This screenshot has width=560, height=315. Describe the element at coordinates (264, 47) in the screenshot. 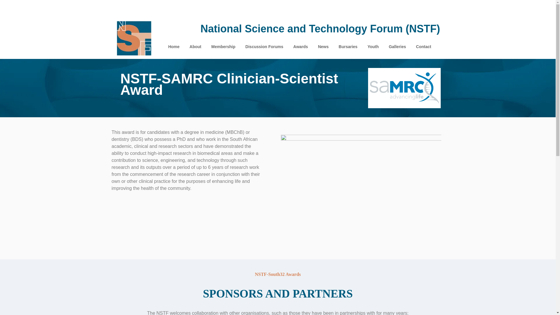

I see `Discussion Forums` at that location.